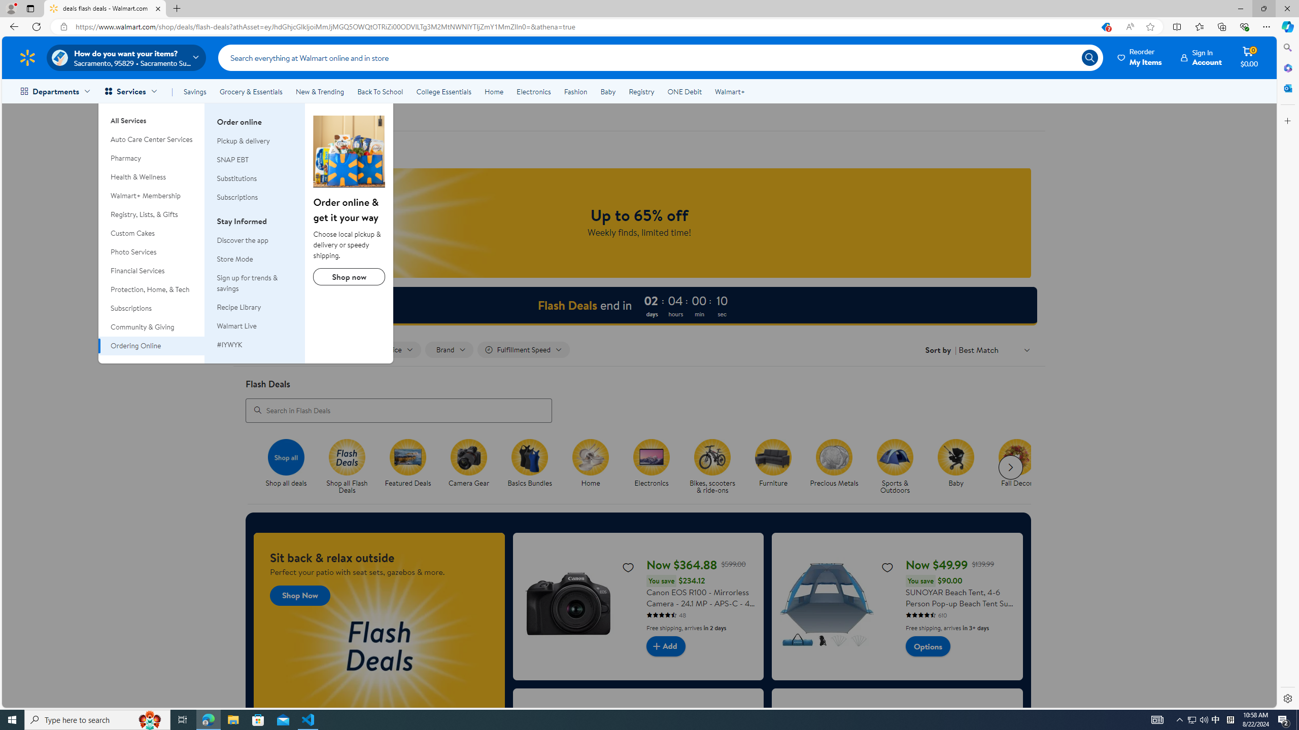  I want to click on Bikes, scooters & ride-ons, so click(711, 457).